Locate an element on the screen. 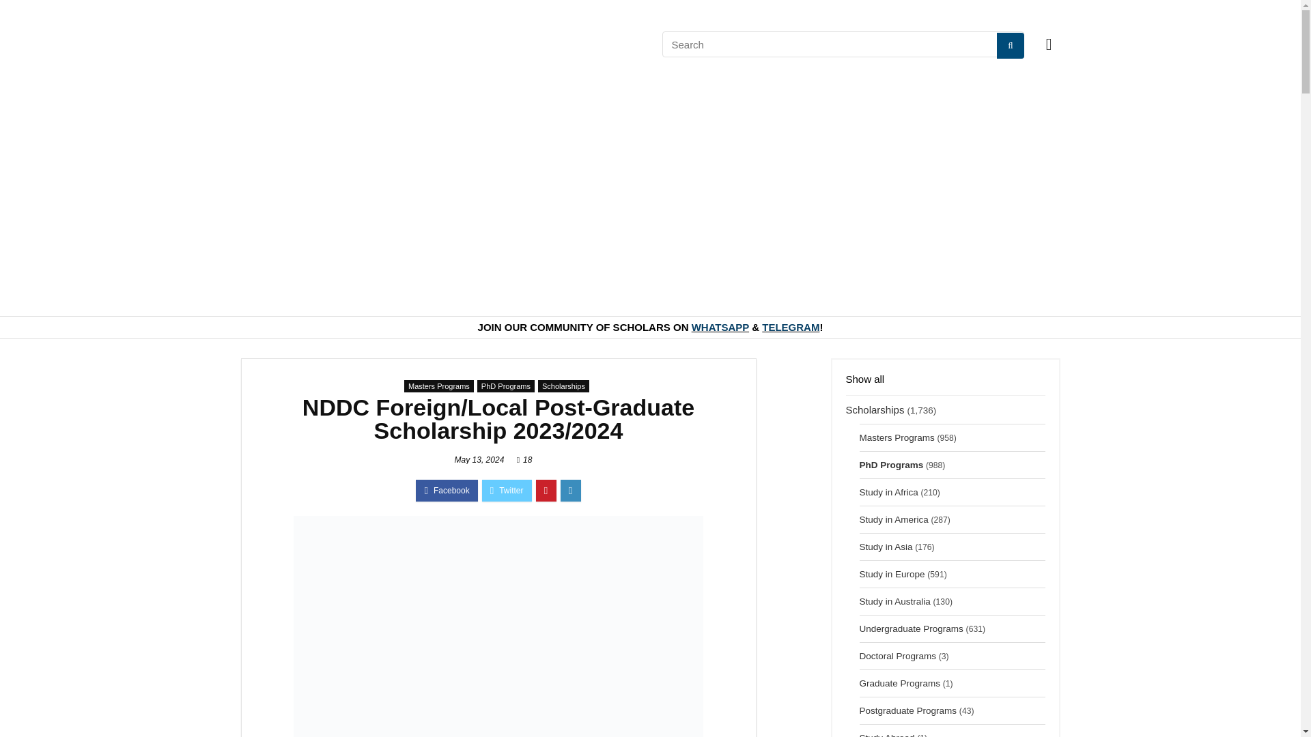  View all posts in PhD Programs is located at coordinates (505, 385).